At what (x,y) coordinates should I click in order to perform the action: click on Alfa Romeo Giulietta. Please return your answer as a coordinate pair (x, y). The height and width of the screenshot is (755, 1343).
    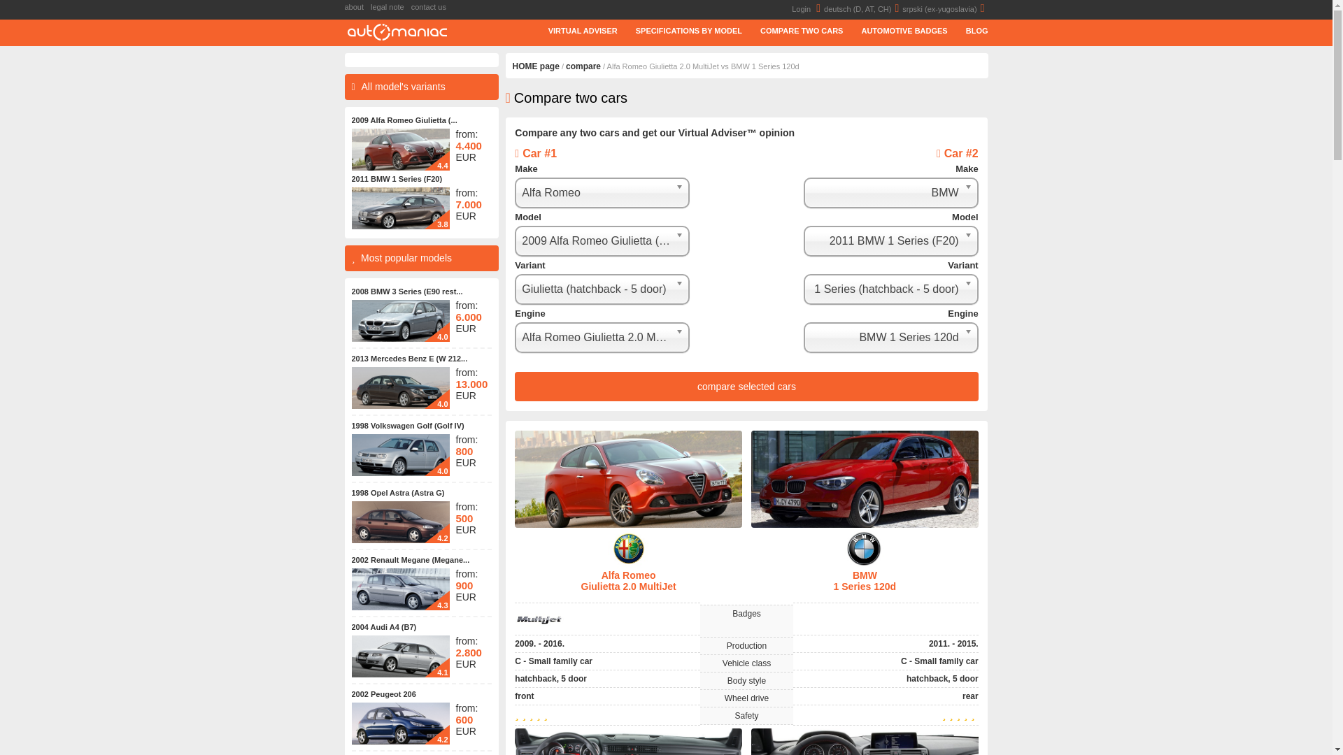
    Looking at the image, I should click on (399, 150).